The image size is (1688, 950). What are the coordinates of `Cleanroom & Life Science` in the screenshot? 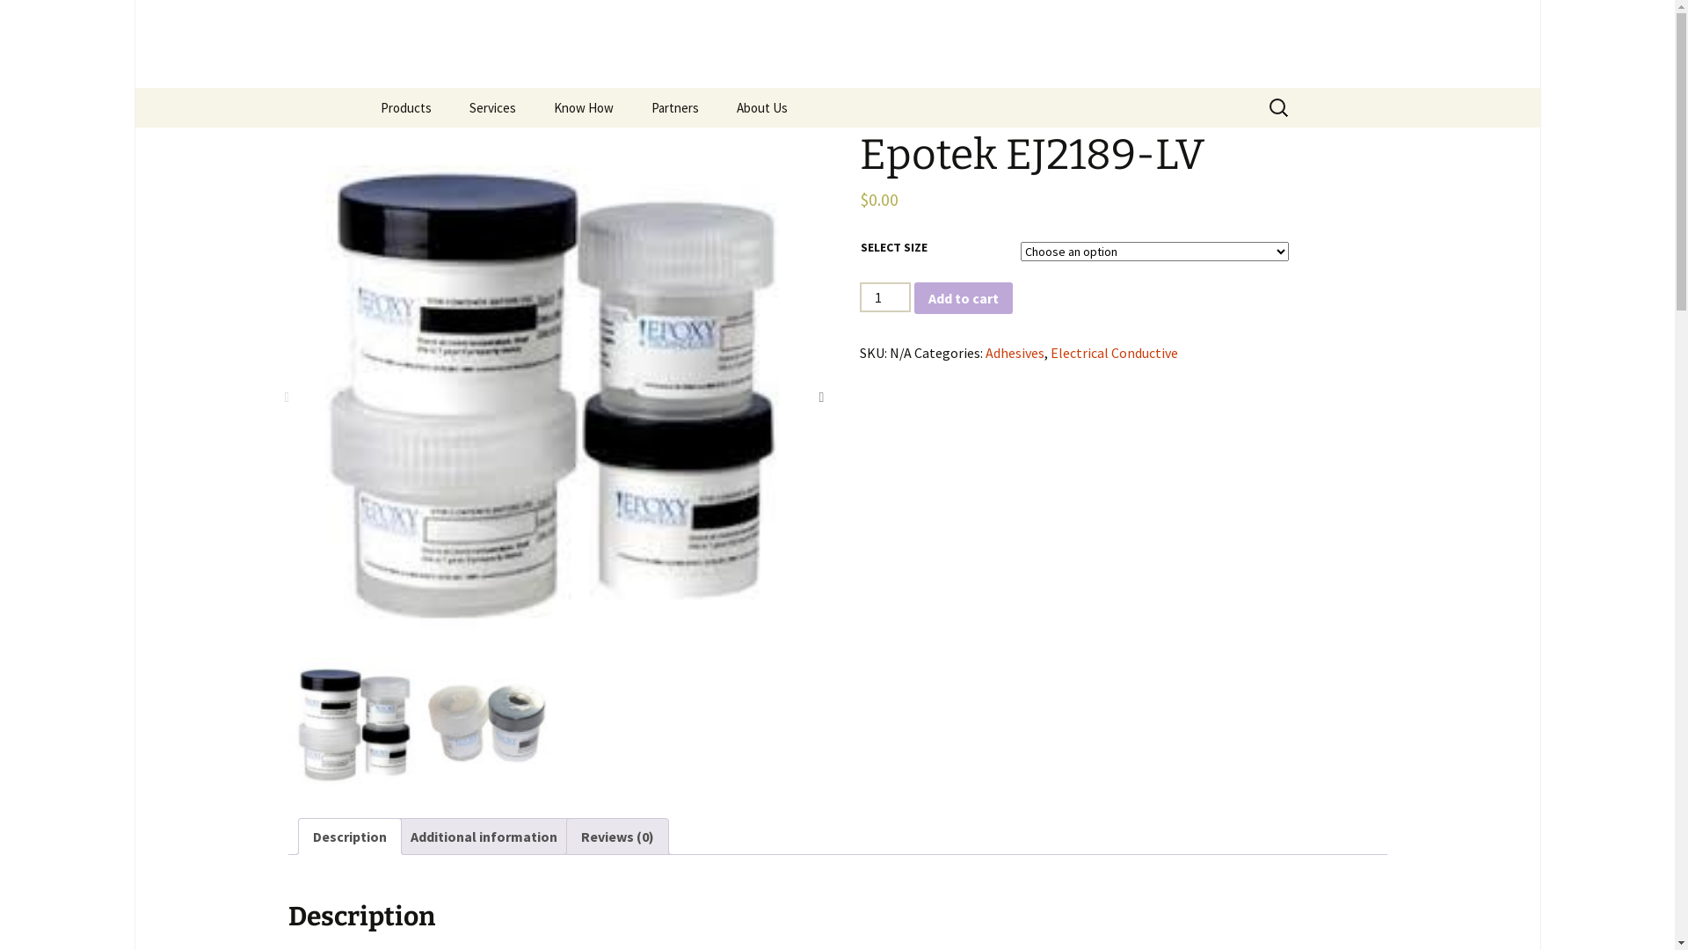 It's located at (721, 148).